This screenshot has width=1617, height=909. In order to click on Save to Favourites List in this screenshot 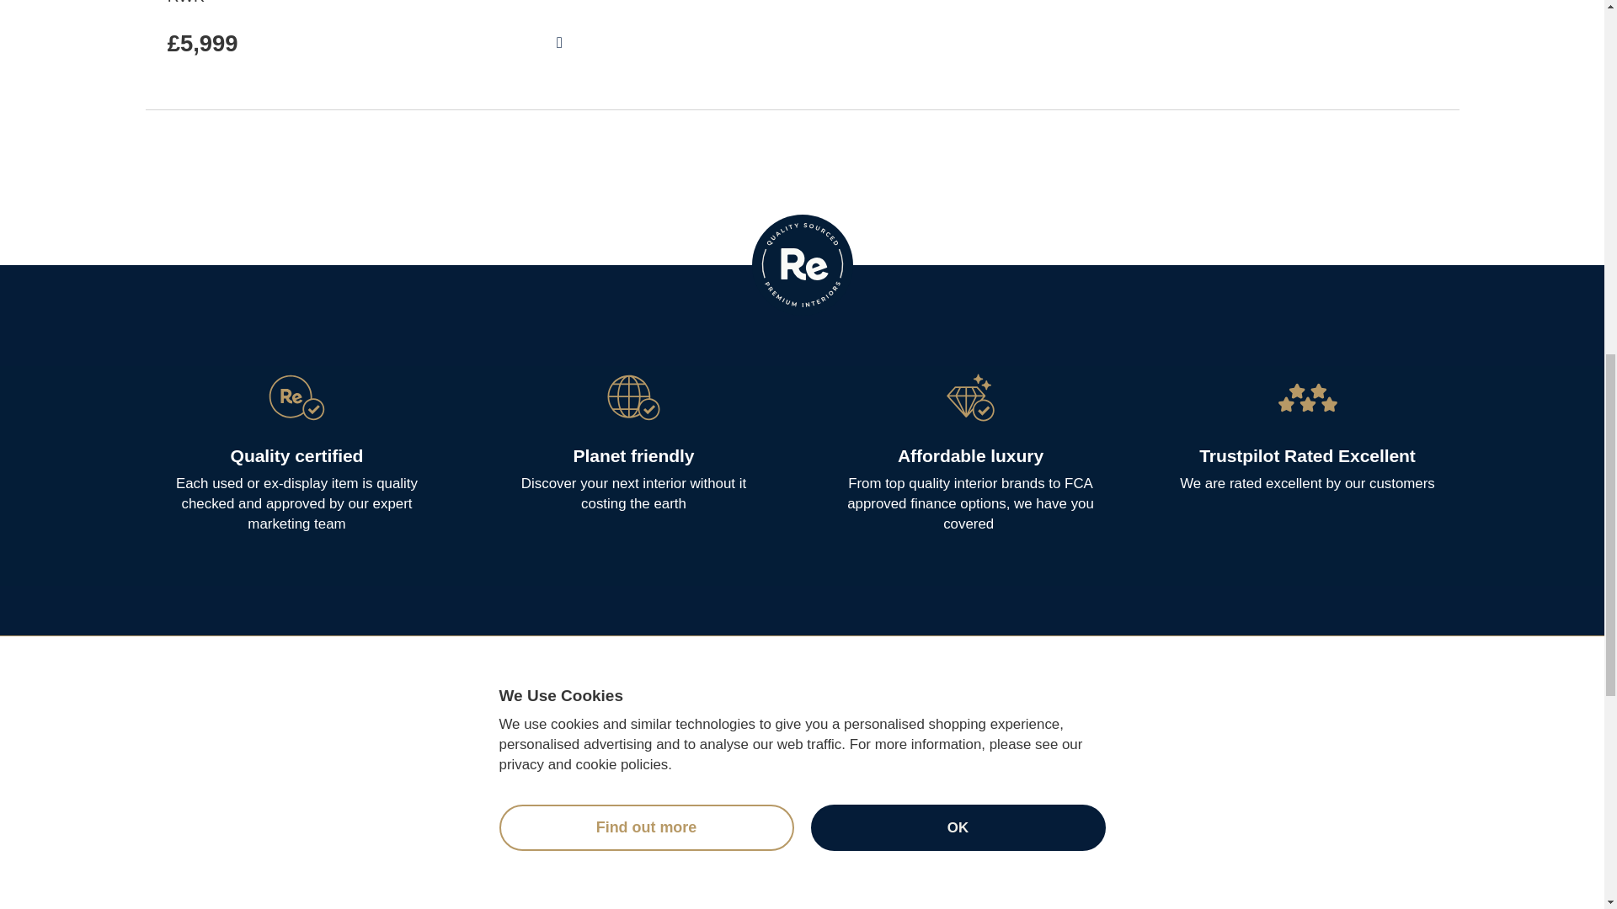, I will do `click(559, 44)`.